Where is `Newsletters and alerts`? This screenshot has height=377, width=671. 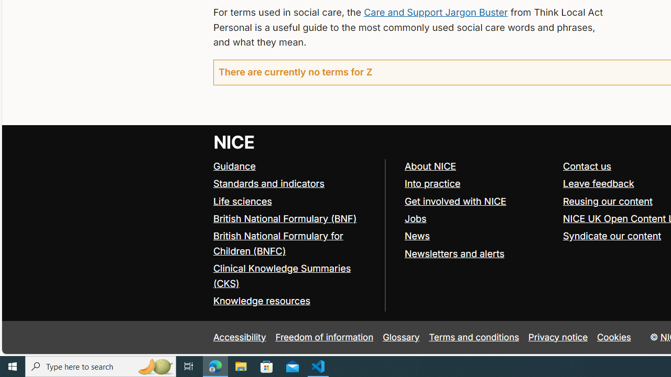 Newsletters and alerts is located at coordinates (479, 253).